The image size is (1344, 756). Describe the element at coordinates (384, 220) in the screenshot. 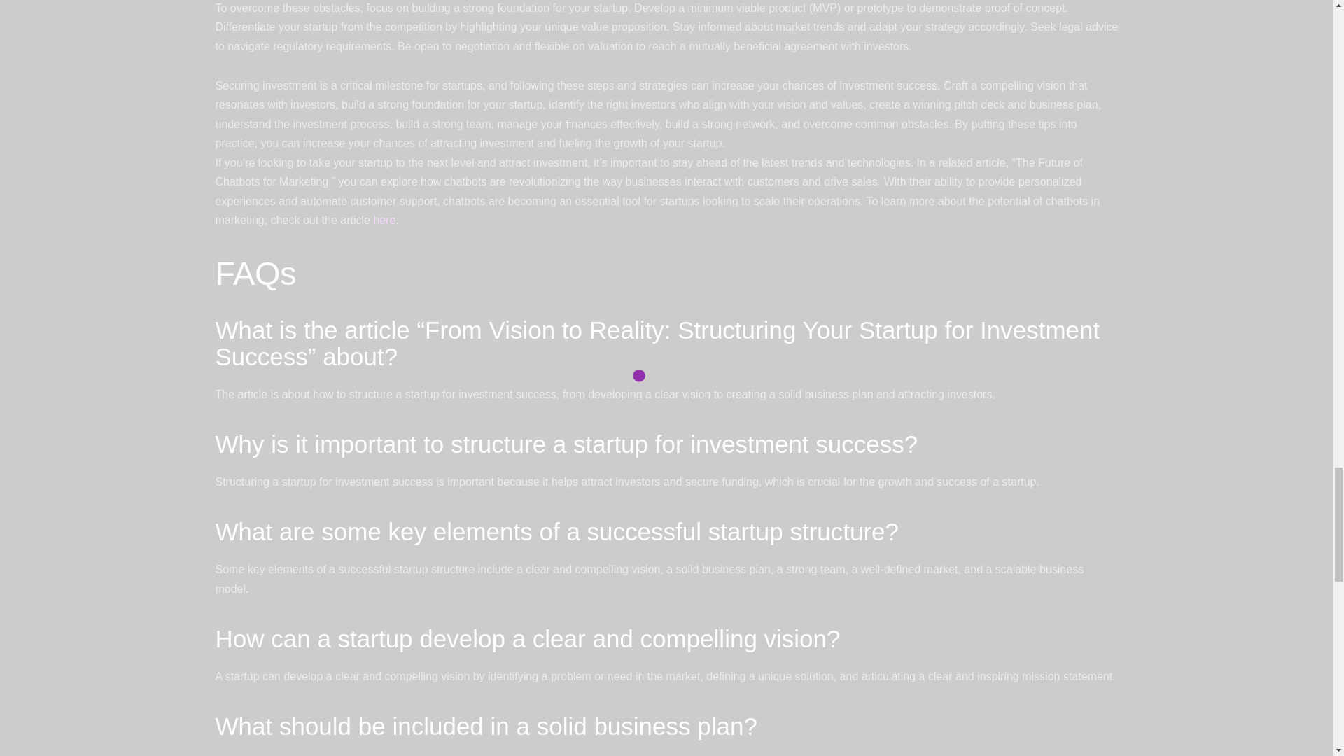

I see `here` at that location.